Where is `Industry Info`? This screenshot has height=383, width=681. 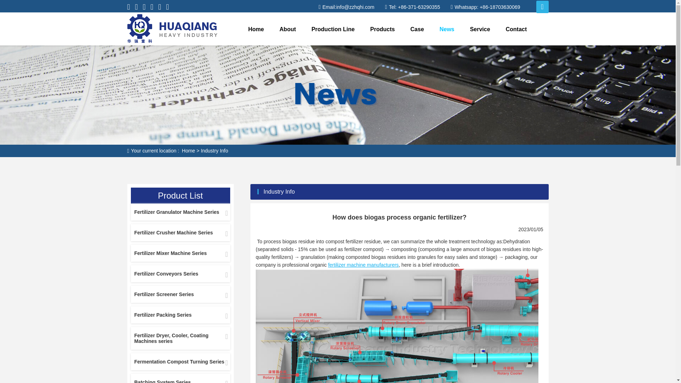
Industry Info is located at coordinates (214, 151).